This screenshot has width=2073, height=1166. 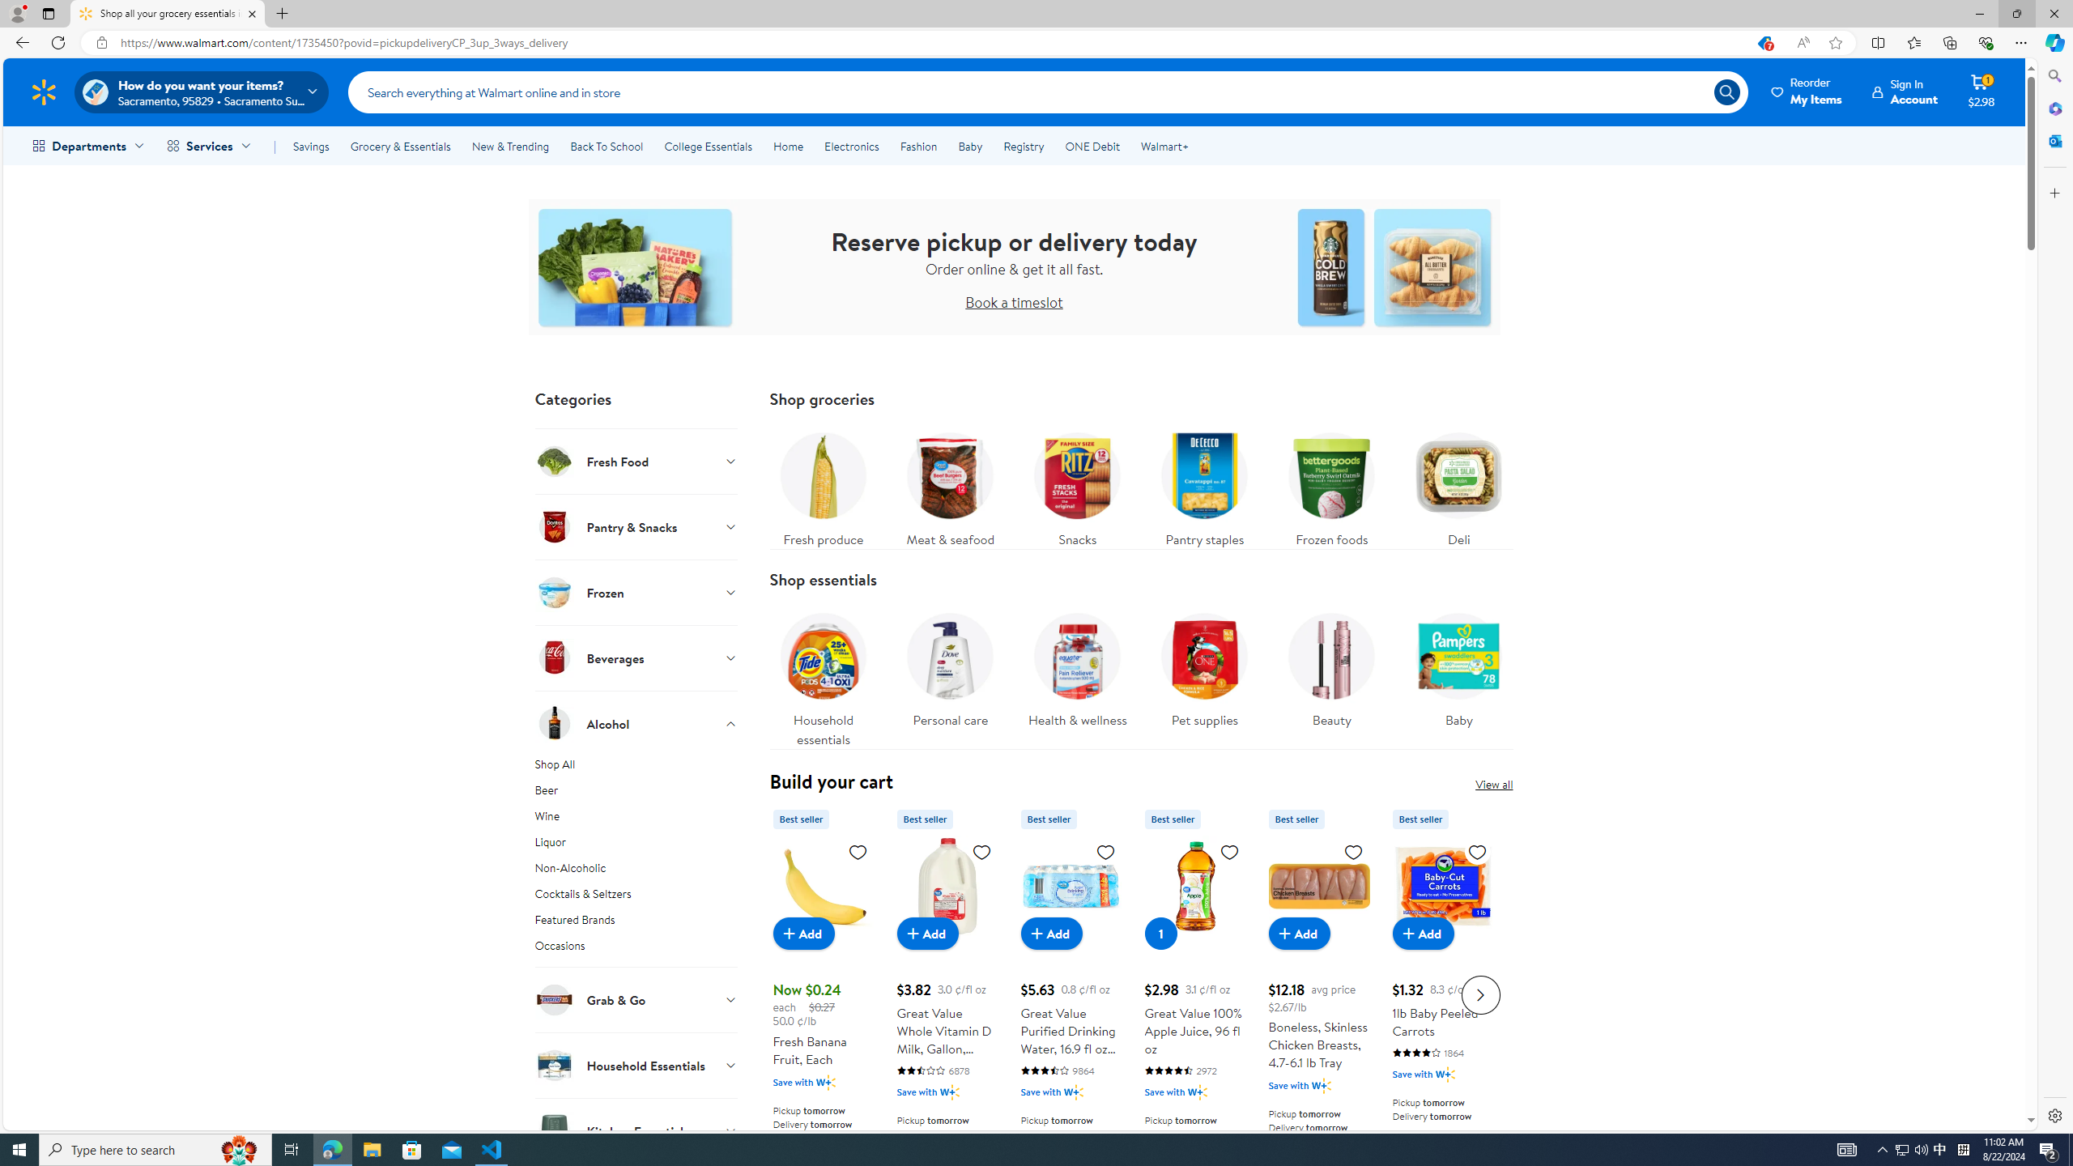 I want to click on Wine, so click(x=636, y=819).